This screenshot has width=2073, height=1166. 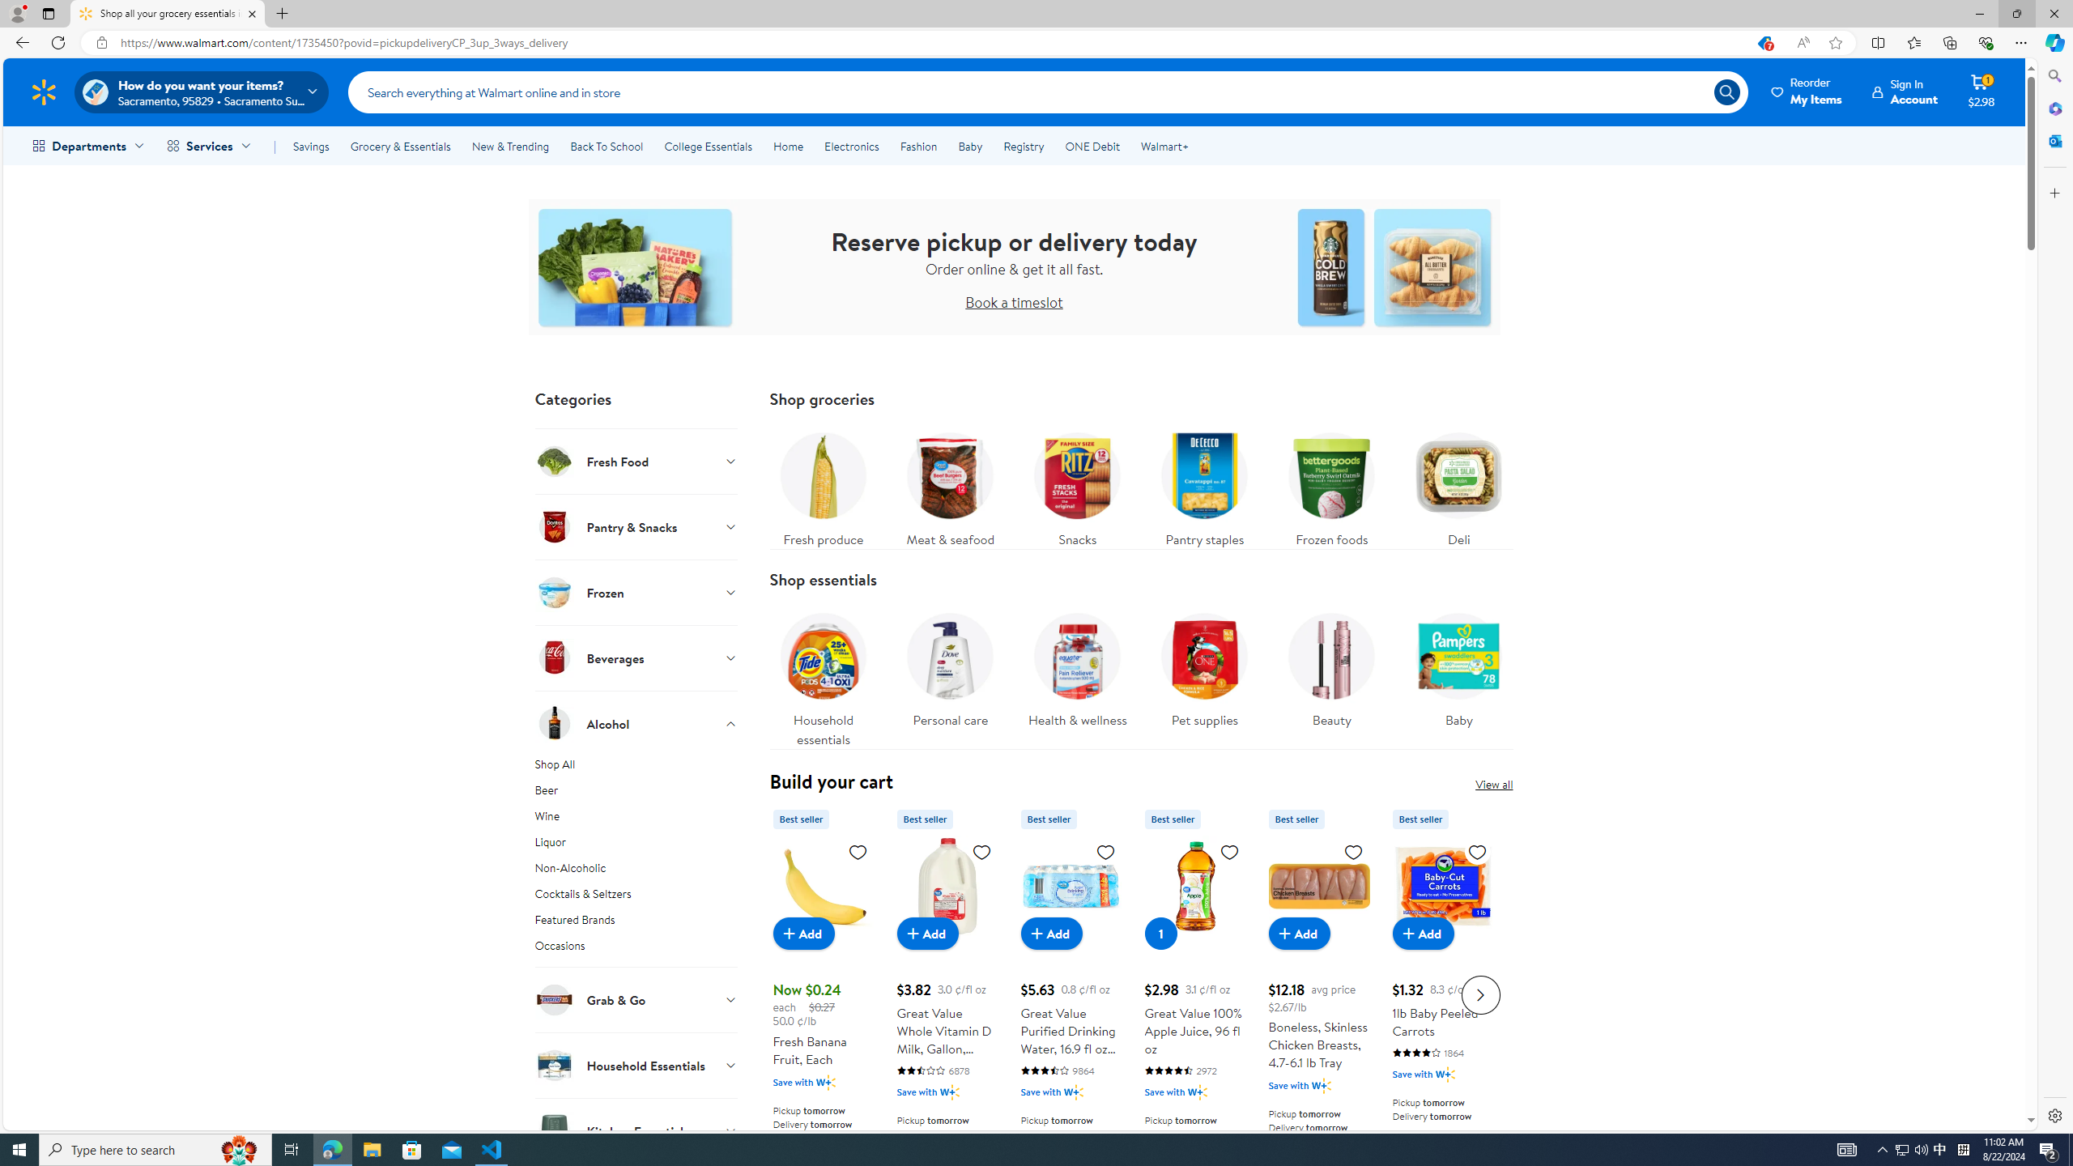 I want to click on Wine, so click(x=636, y=819).